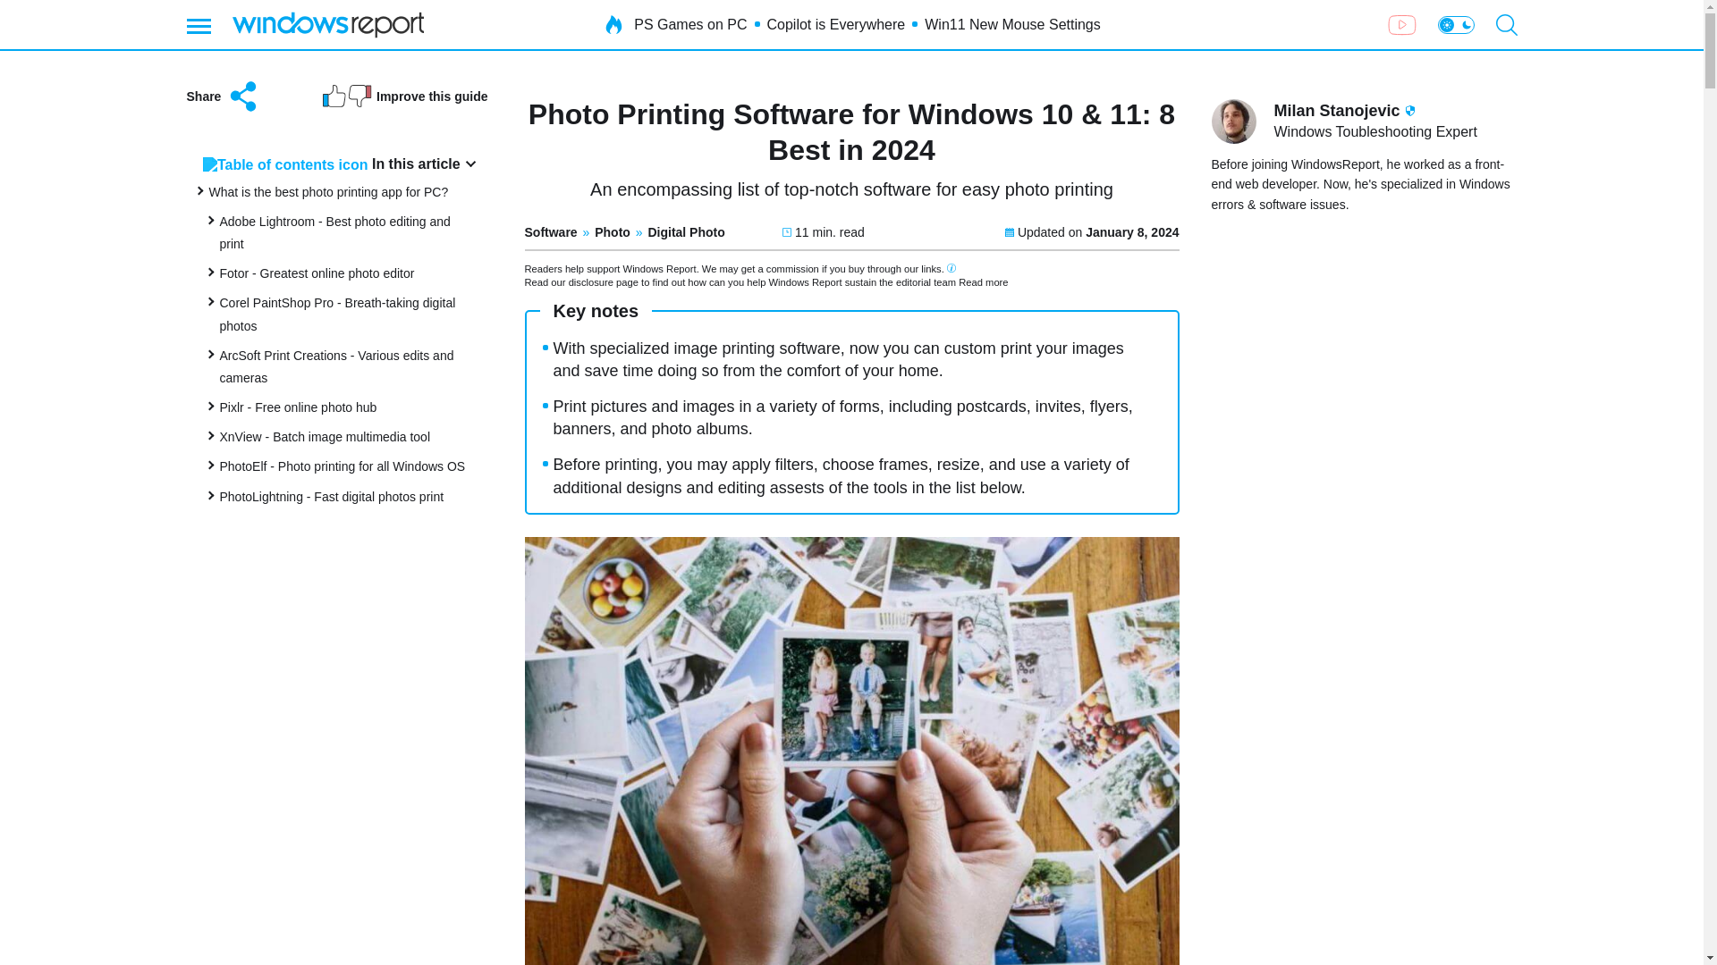 The image size is (1717, 965). What do you see at coordinates (334, 232) in the screenshot?
I see `Adobe Lightroom - Best photo editing and print` at bounding box center [334, 232].